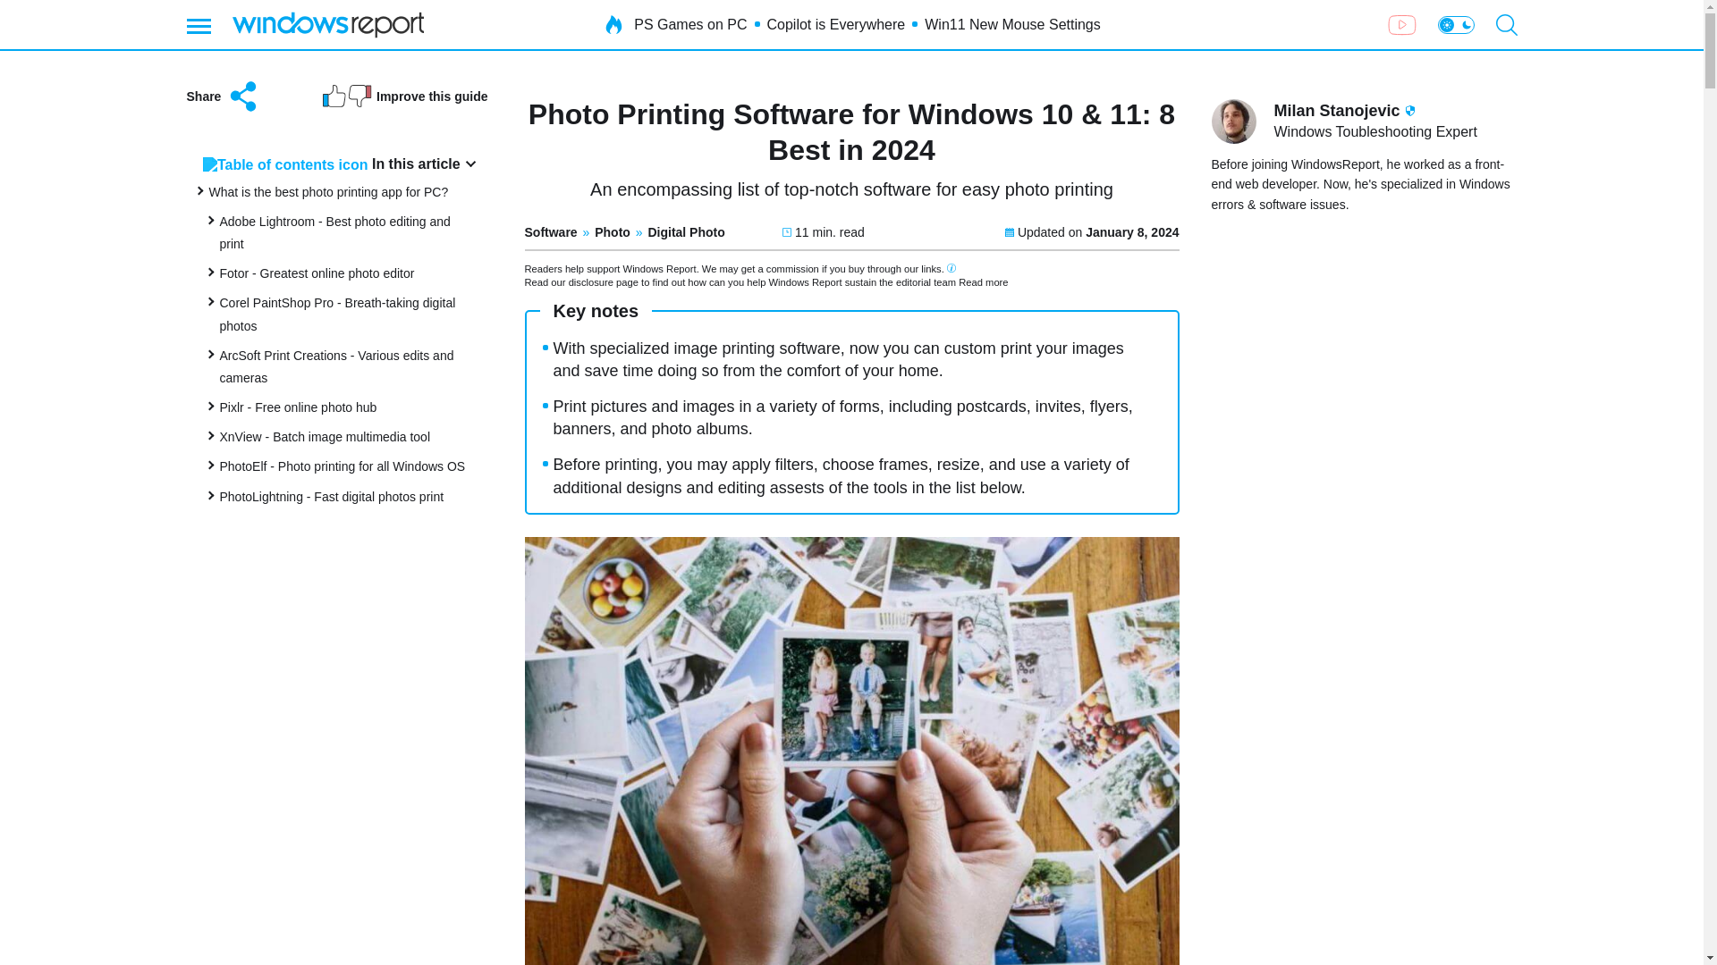 The image size is (1717, 965). What do you see at coordinates (334, 232) in the screenshot?
I see `Adobe Lightroom - Best photo editing and print` at bounding box center [334, 232].